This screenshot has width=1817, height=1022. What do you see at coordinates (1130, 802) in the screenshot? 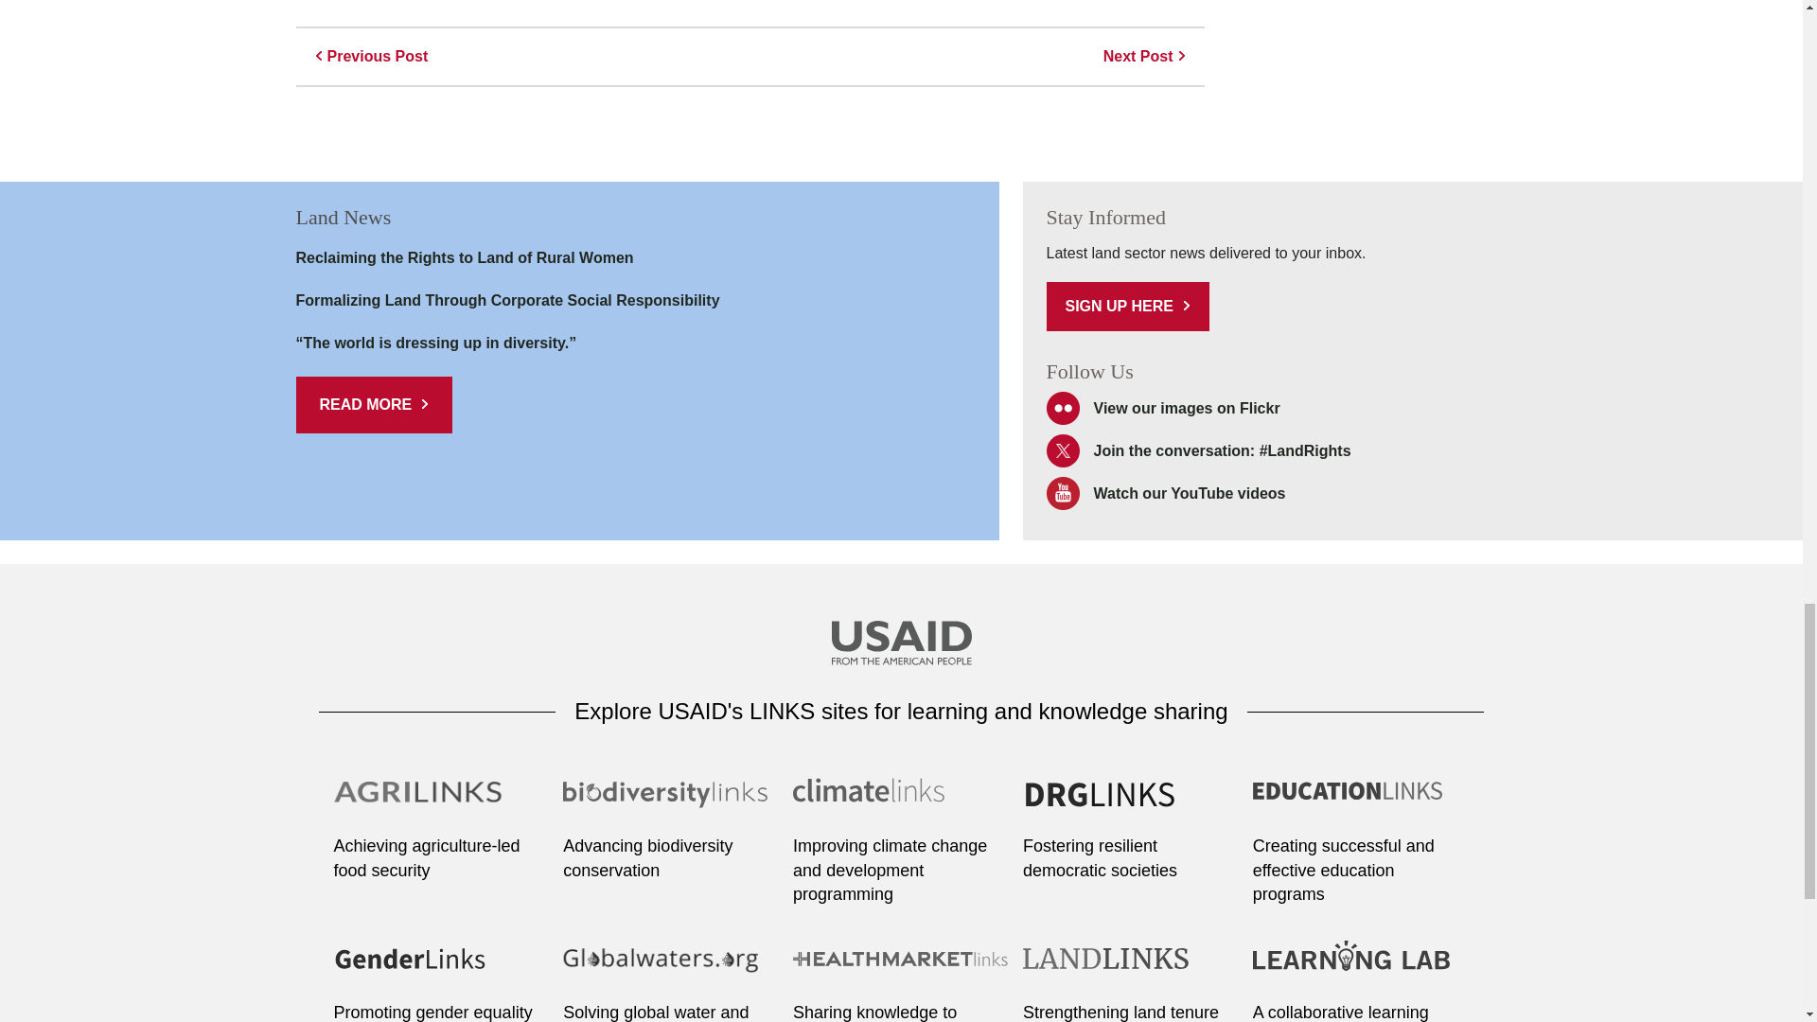
I see `Go to DRG` at bounding box center [1130, 802].